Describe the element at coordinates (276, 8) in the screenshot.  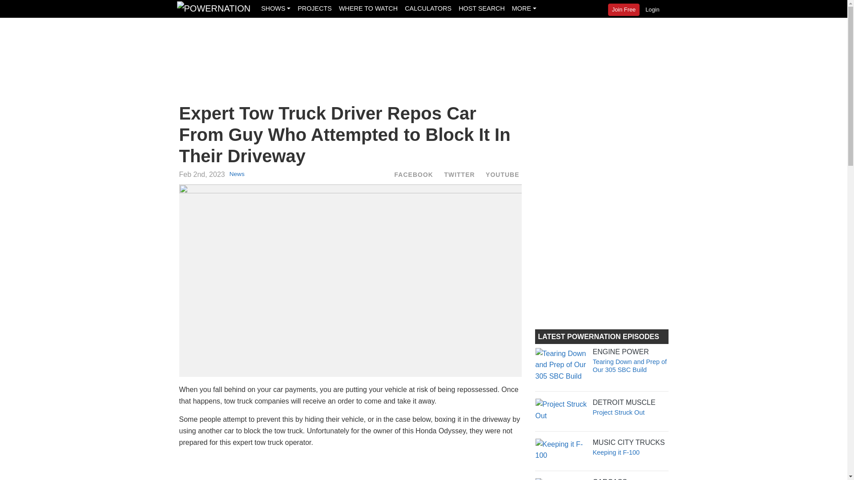
I see `SHOWS` at that location.